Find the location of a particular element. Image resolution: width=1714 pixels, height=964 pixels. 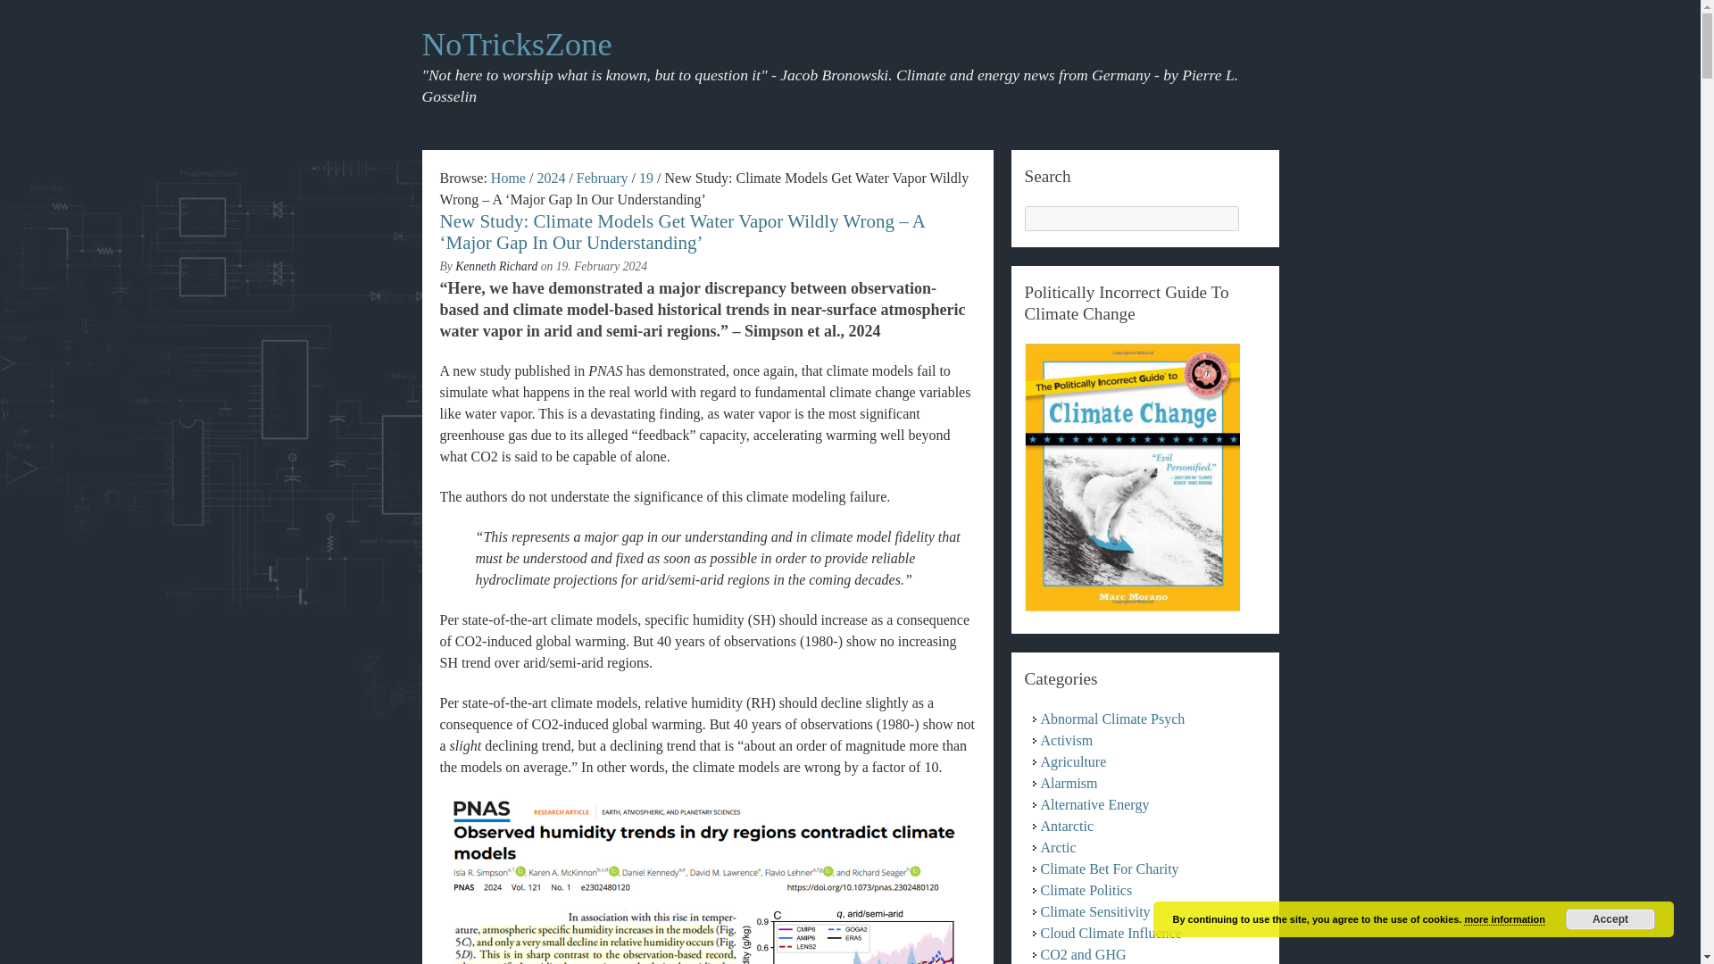

Kenneth Richard is located at coordinates (496, 266).